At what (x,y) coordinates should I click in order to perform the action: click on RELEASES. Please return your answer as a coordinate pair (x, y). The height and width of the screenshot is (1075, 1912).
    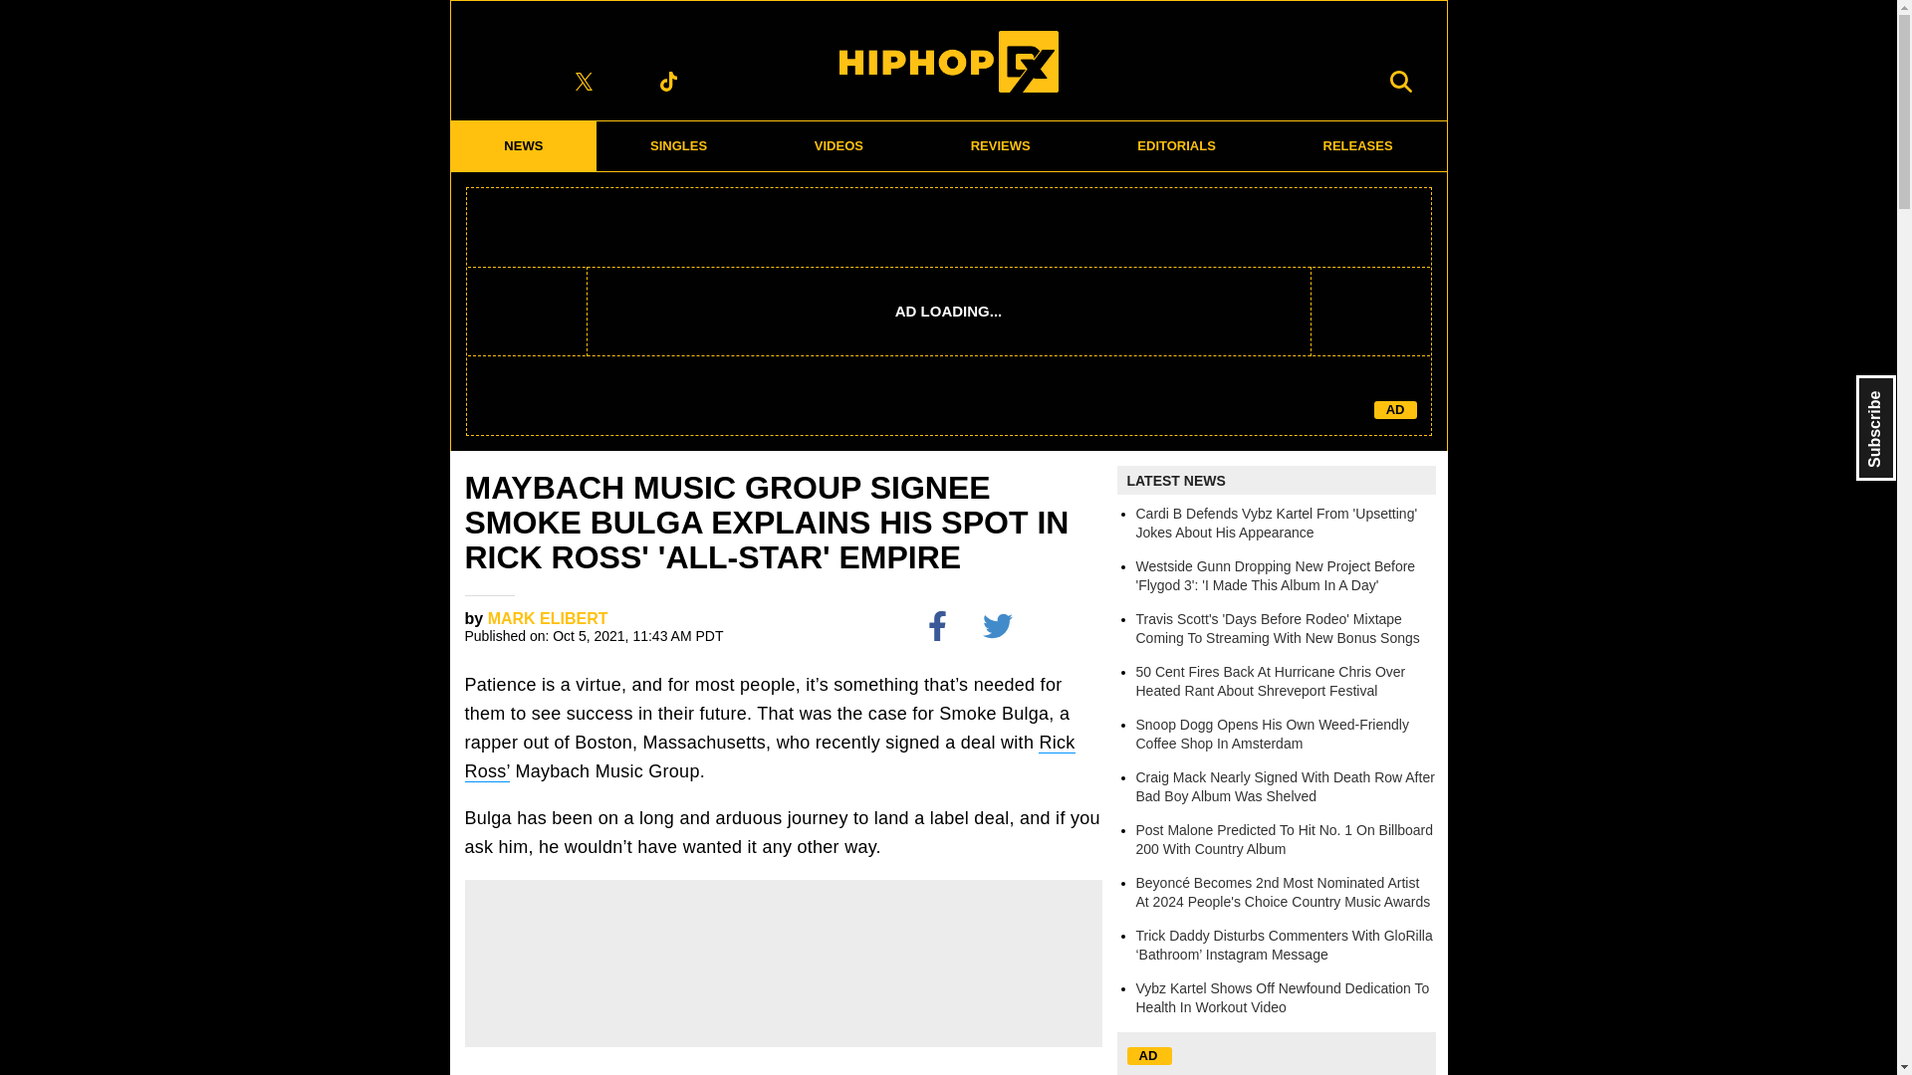
    Looking at the image, I should click on (1358, 145).